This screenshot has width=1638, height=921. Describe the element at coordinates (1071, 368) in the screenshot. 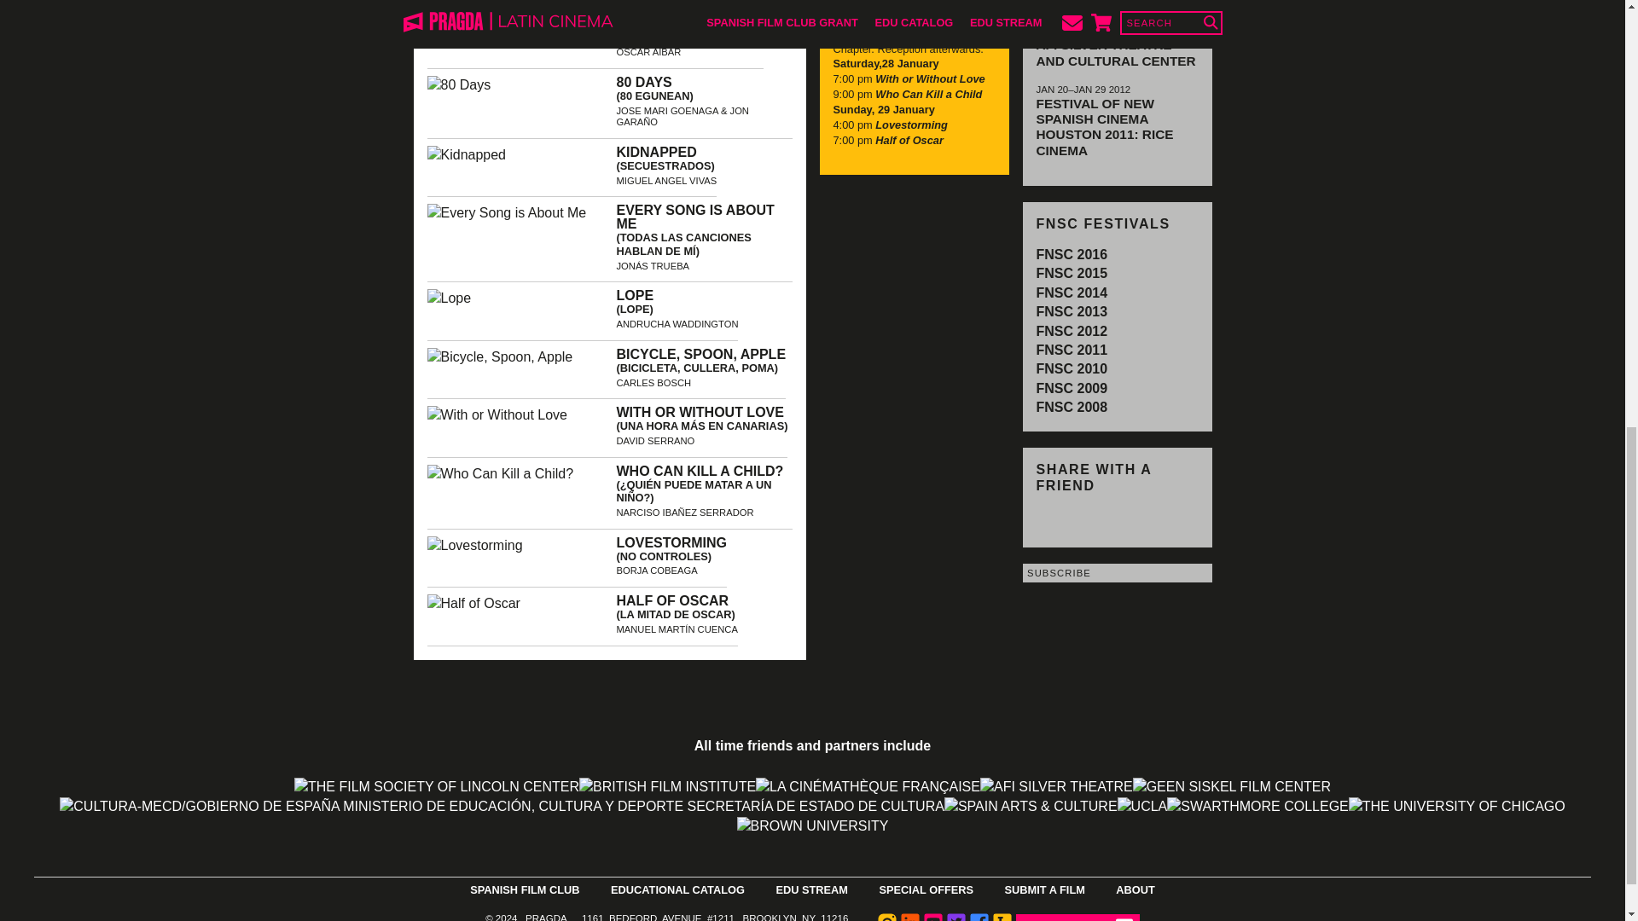

I see `FNSC 2010` at that location.